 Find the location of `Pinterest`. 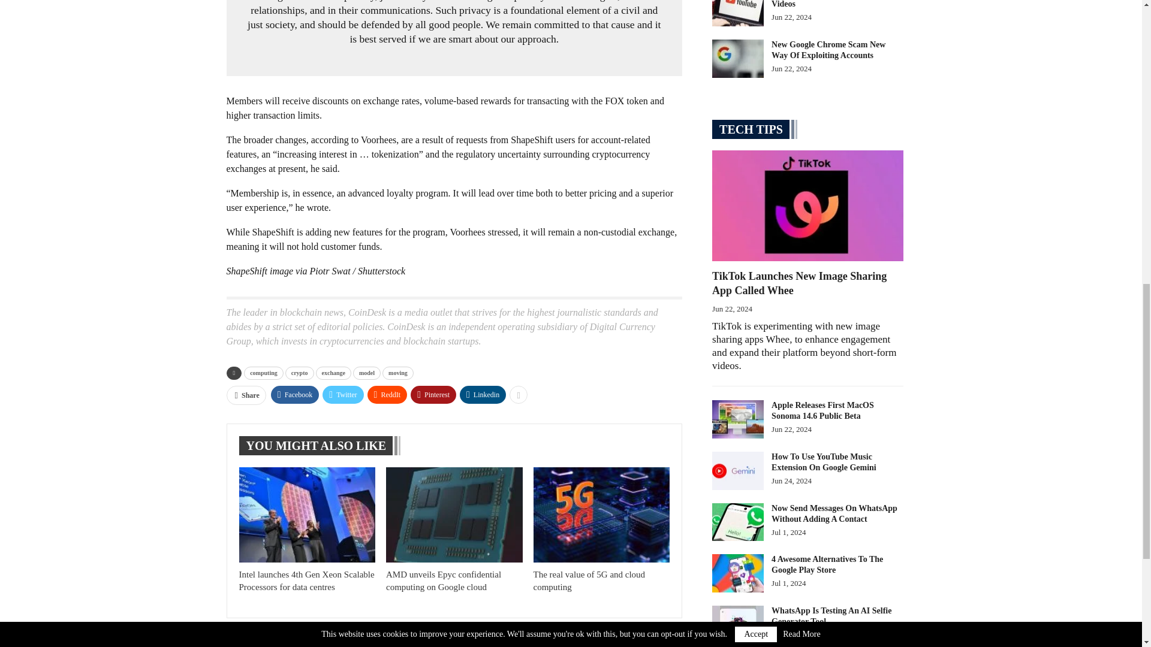

Pinterest is located at coordinates (433, 394).